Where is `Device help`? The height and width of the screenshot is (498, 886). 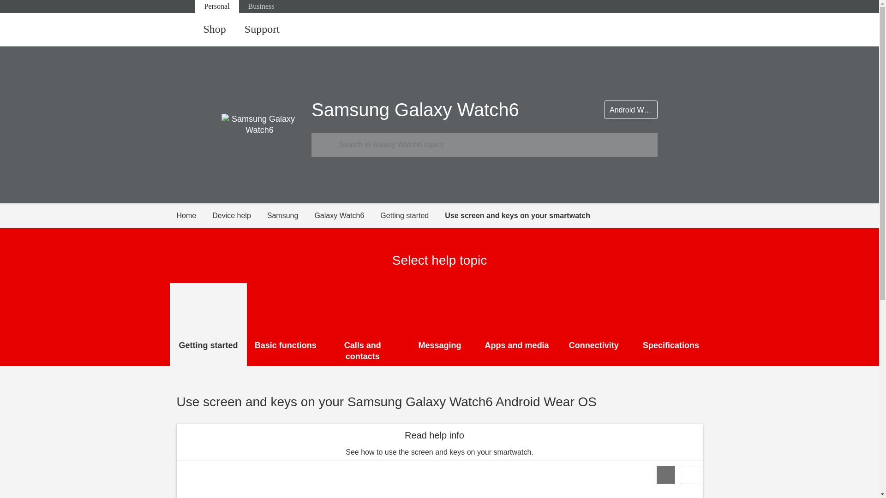
Device help is located at coordinates (240, 215).